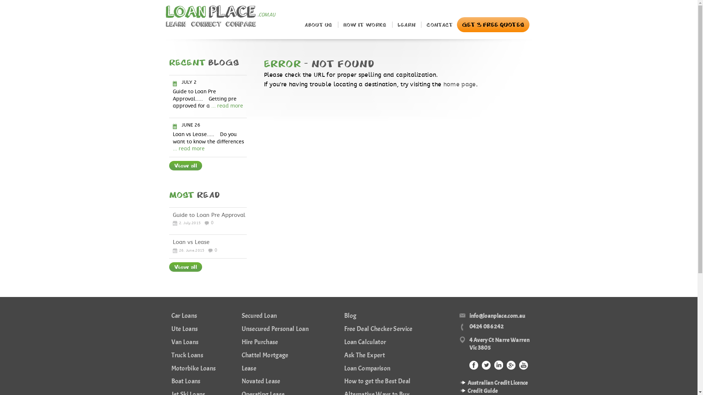 This screenshot has width=703, height=395. What do you see at coordinates (524, 365) in the screenshot?
I see `youtube` at bounding box center [524, 365].